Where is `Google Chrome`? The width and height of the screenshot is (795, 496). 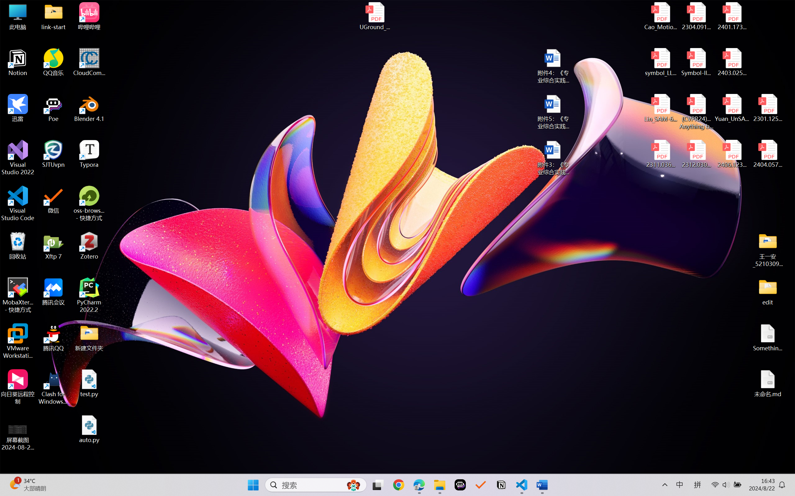 Google Chrome is located at coordinates (398, 485).